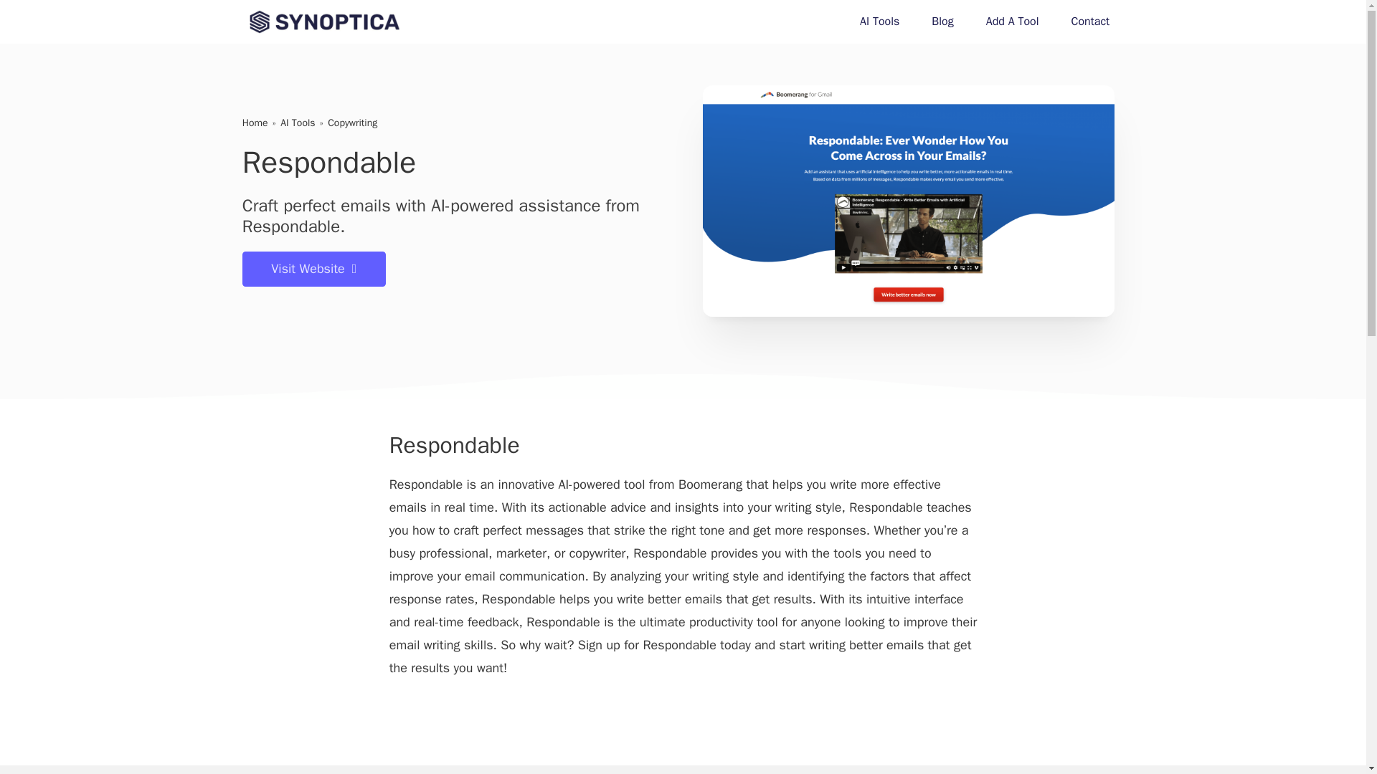 This screenshot has width=1377, height=774. Describe the element at coordinates (255, 123) in the screenshot. I see `Home` at that location.